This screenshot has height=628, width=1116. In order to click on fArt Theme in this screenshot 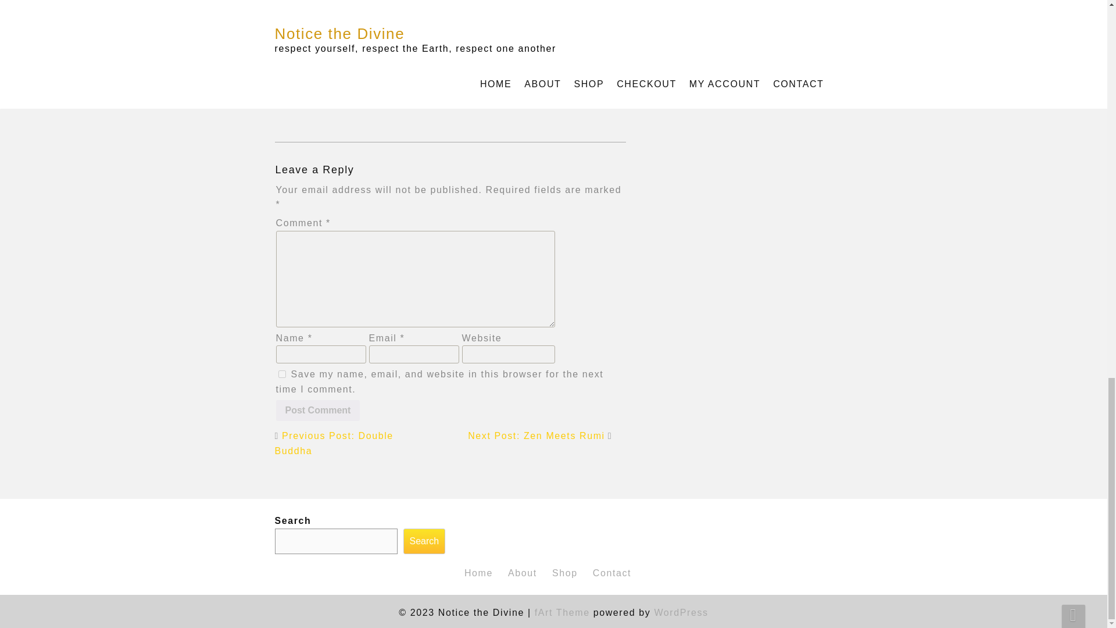, I will do `click(562, 612)`.